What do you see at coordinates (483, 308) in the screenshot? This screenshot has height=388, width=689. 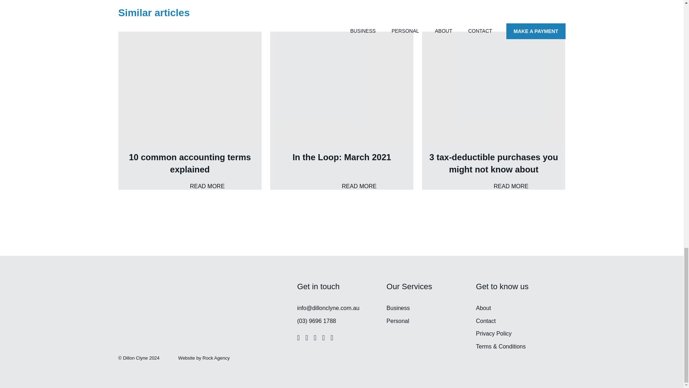 I see `Contact` at bounding box center [483, 308].